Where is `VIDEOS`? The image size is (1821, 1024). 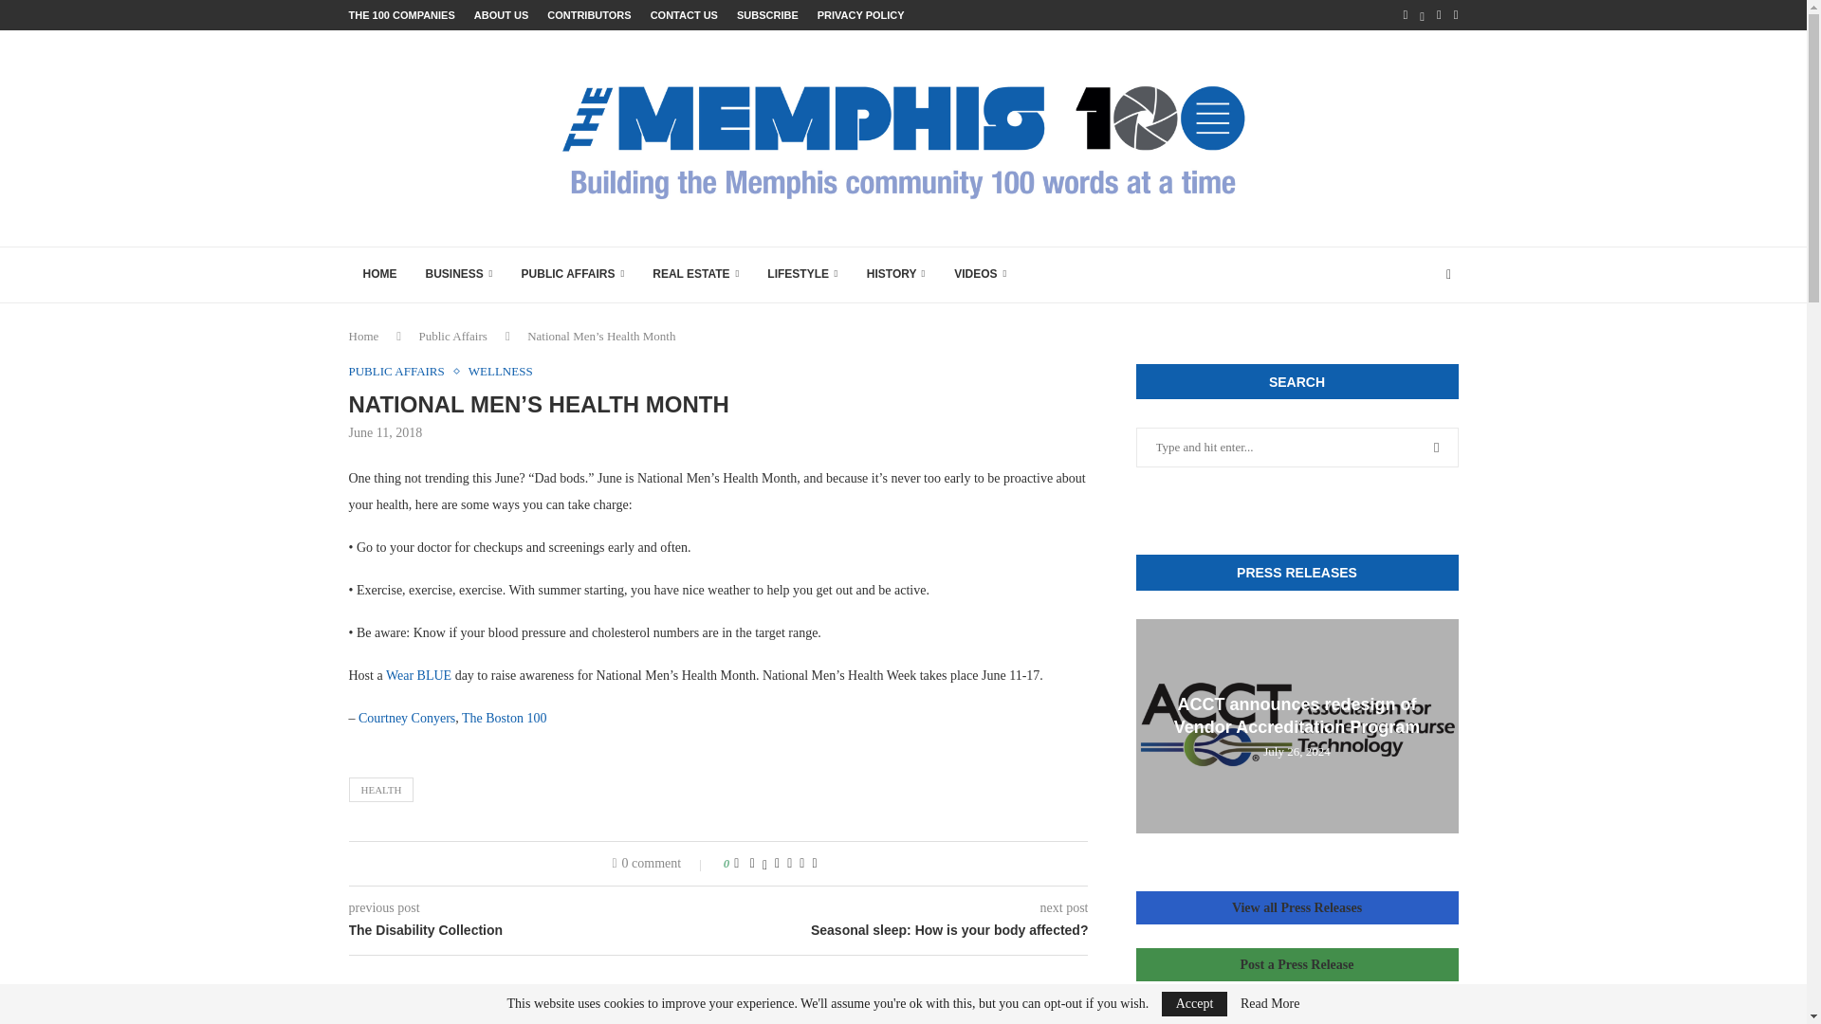
VIDEOS is located at coordinates (979, 275).